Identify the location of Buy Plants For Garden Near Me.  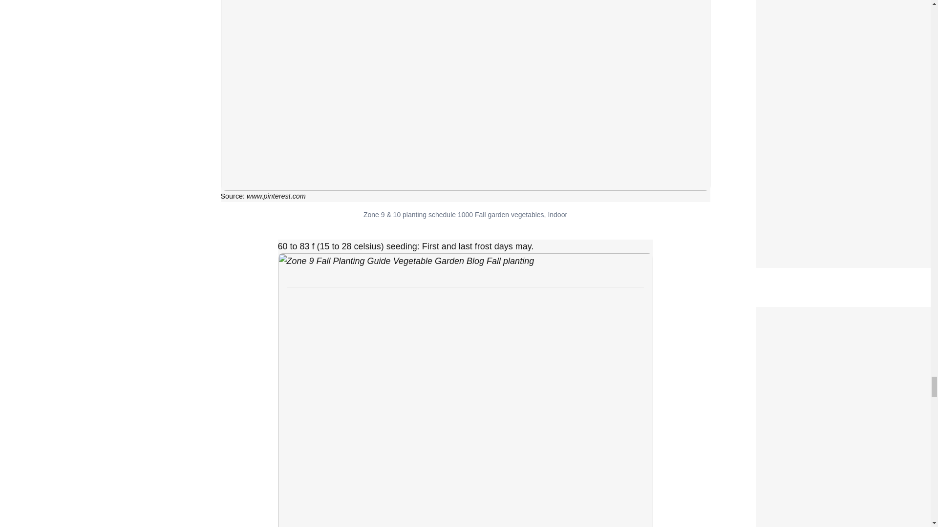
(822, 313).